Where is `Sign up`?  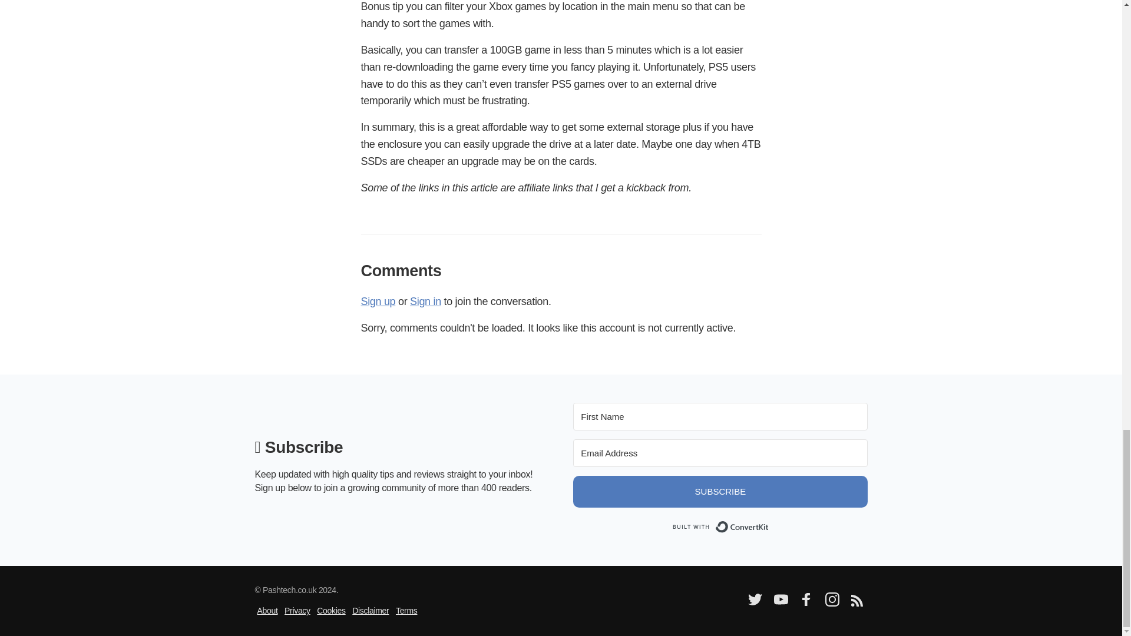
Sign up is located at coordinates (378, 302).